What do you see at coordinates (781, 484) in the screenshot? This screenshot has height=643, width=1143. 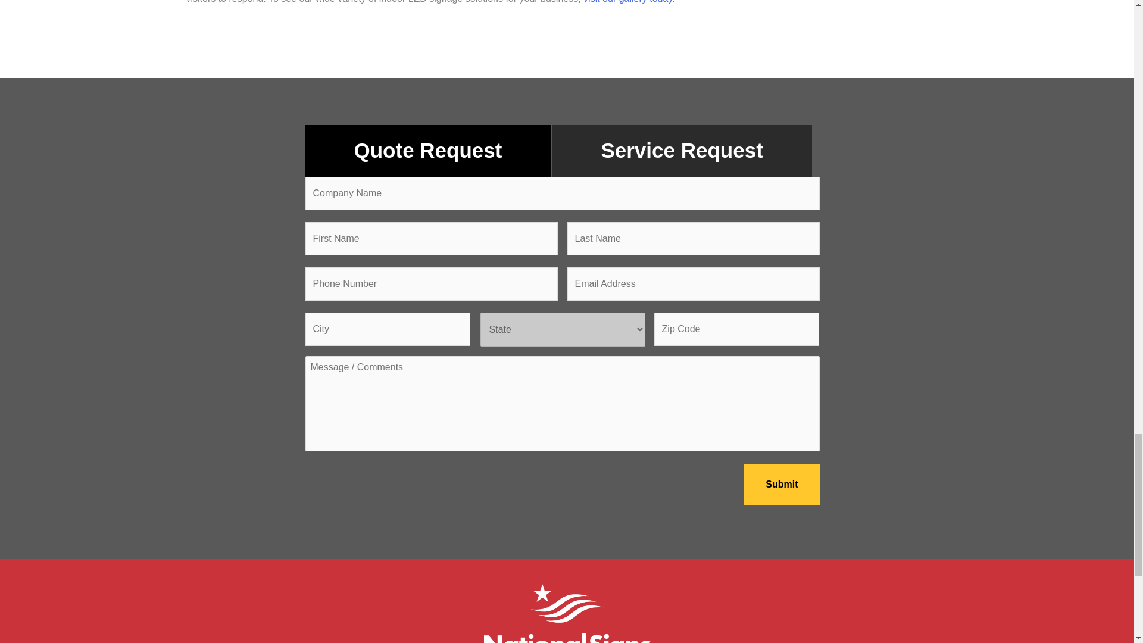 I see `Submit` at bounding box center [781, 484].